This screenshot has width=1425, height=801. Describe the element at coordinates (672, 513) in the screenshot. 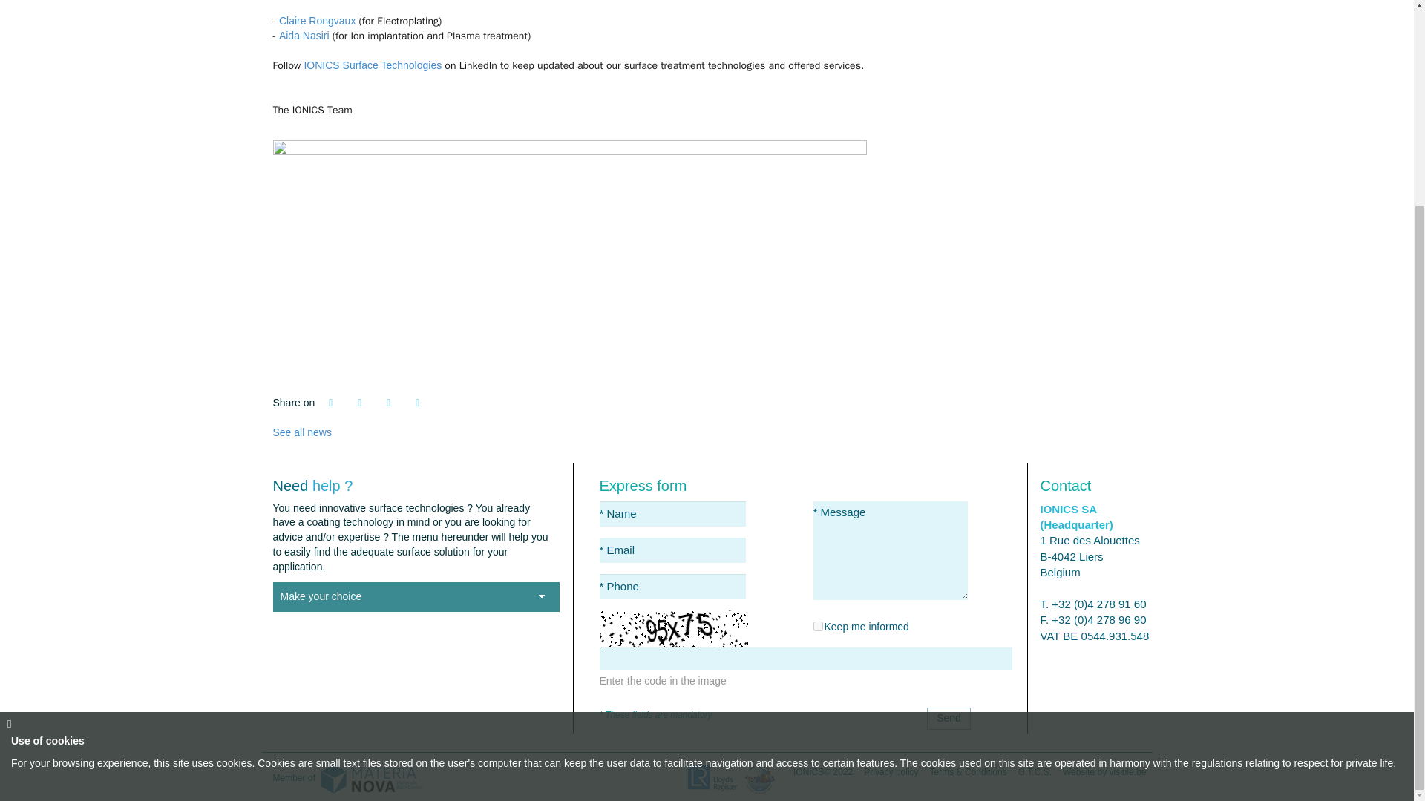

I see `These field cannot be empty` at that location.